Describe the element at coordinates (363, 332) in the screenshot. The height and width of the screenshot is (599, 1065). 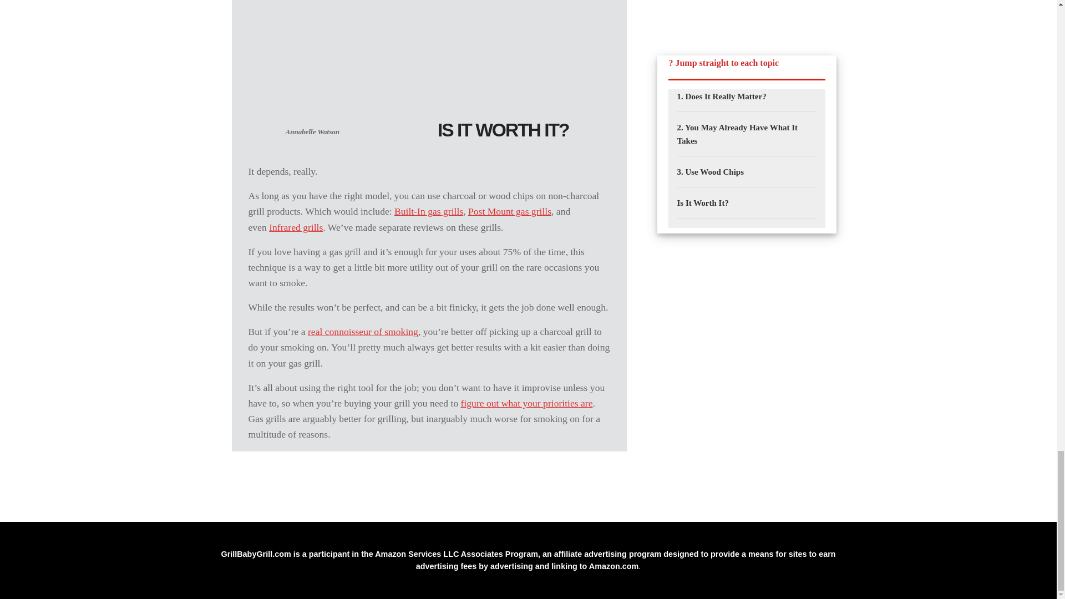
I see `real connoisseur of smoking` at that location.